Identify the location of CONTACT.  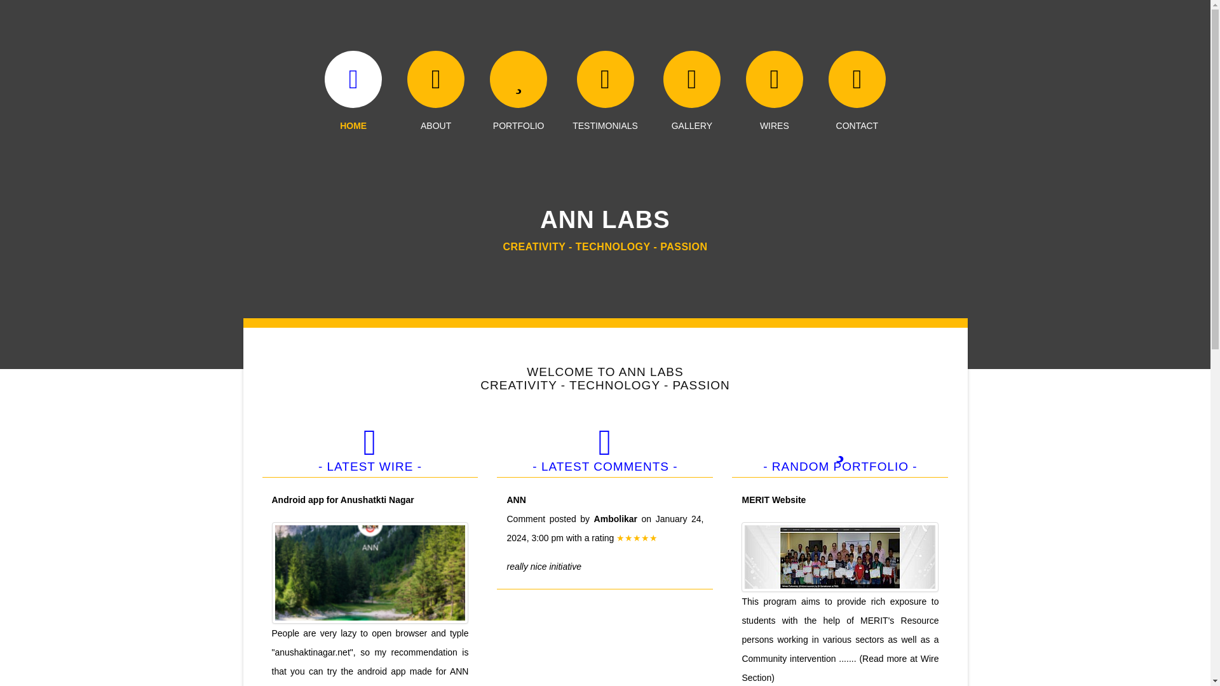
(857, 115).